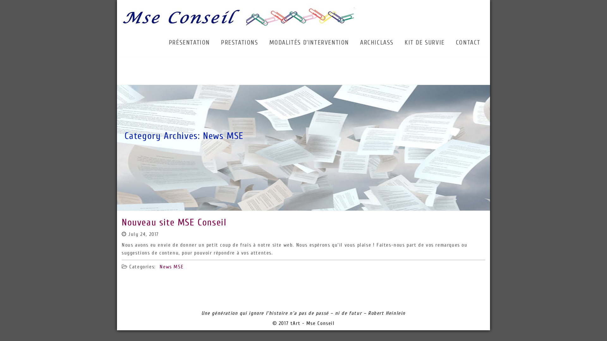  What do you see at coordinates (425, 42) in the screenshot?
I see `KIT DE SURVIE` at bounding box center [425, 42].